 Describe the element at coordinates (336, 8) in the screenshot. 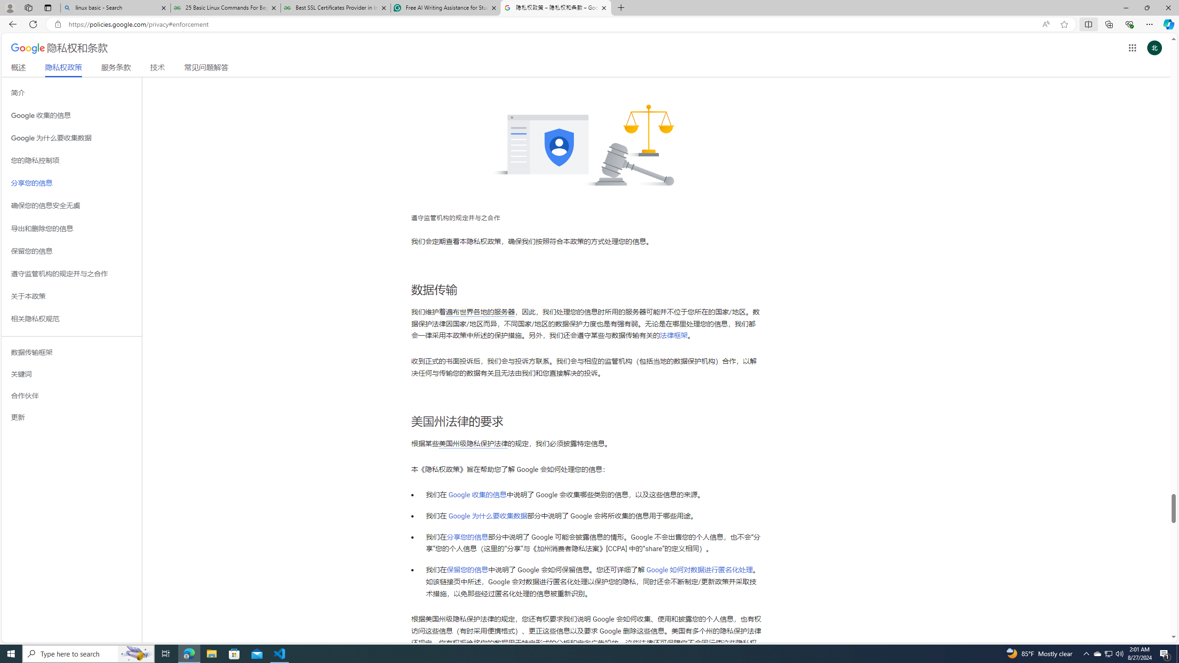

I see `Best SSL Certificates Provider in India - GeeksforGeeks` at that location.